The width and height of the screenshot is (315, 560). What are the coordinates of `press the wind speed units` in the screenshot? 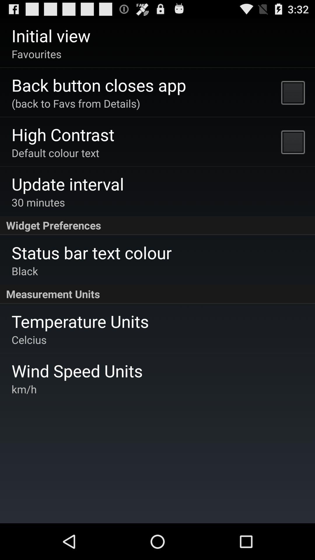 It's located at (77, 370).